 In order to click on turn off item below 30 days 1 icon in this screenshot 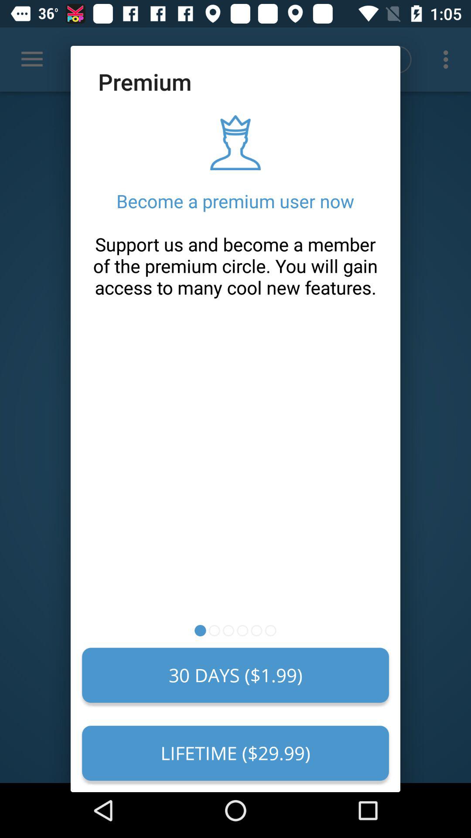, I will do `click(235, 753)`.